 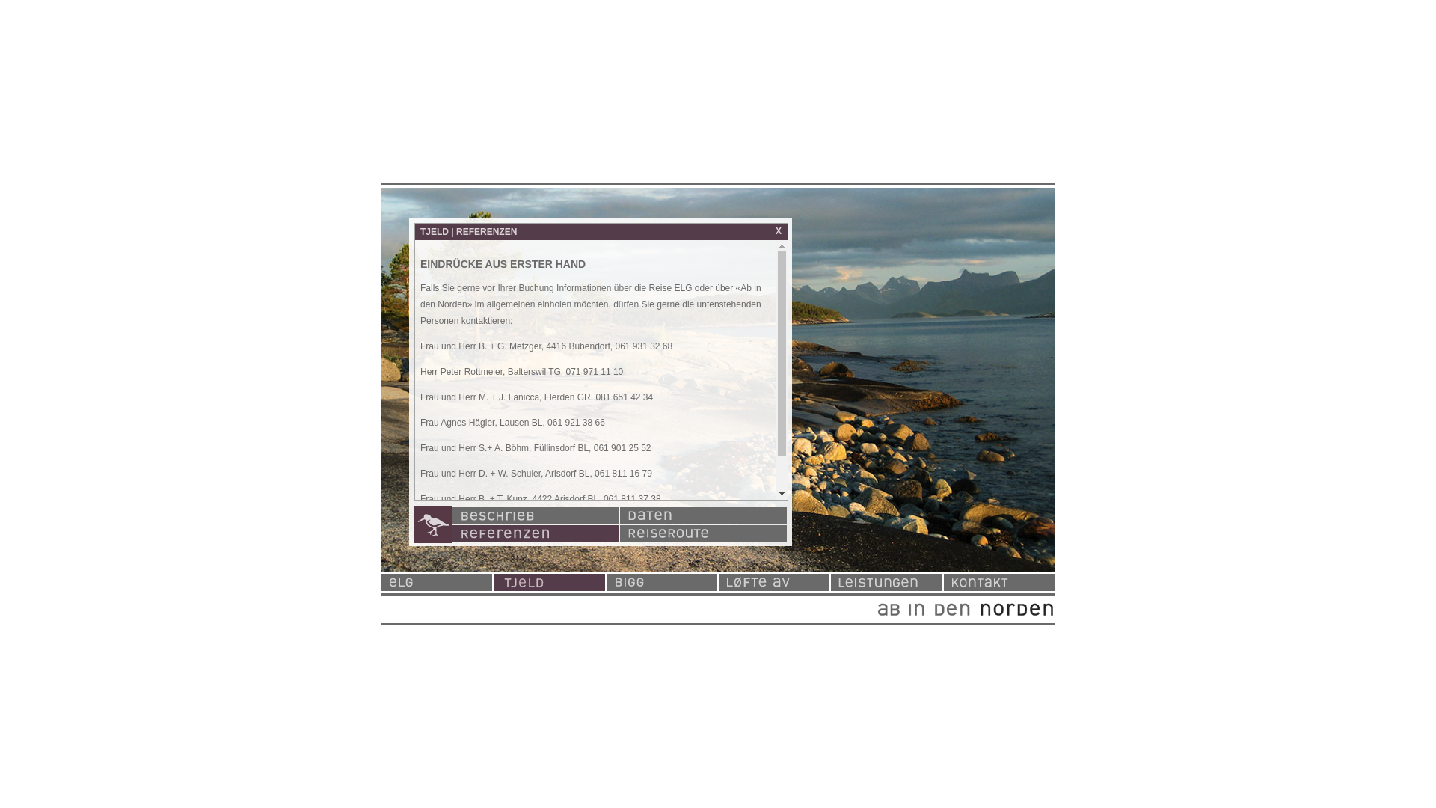 I want to click on X, so click(x=779, y=231).